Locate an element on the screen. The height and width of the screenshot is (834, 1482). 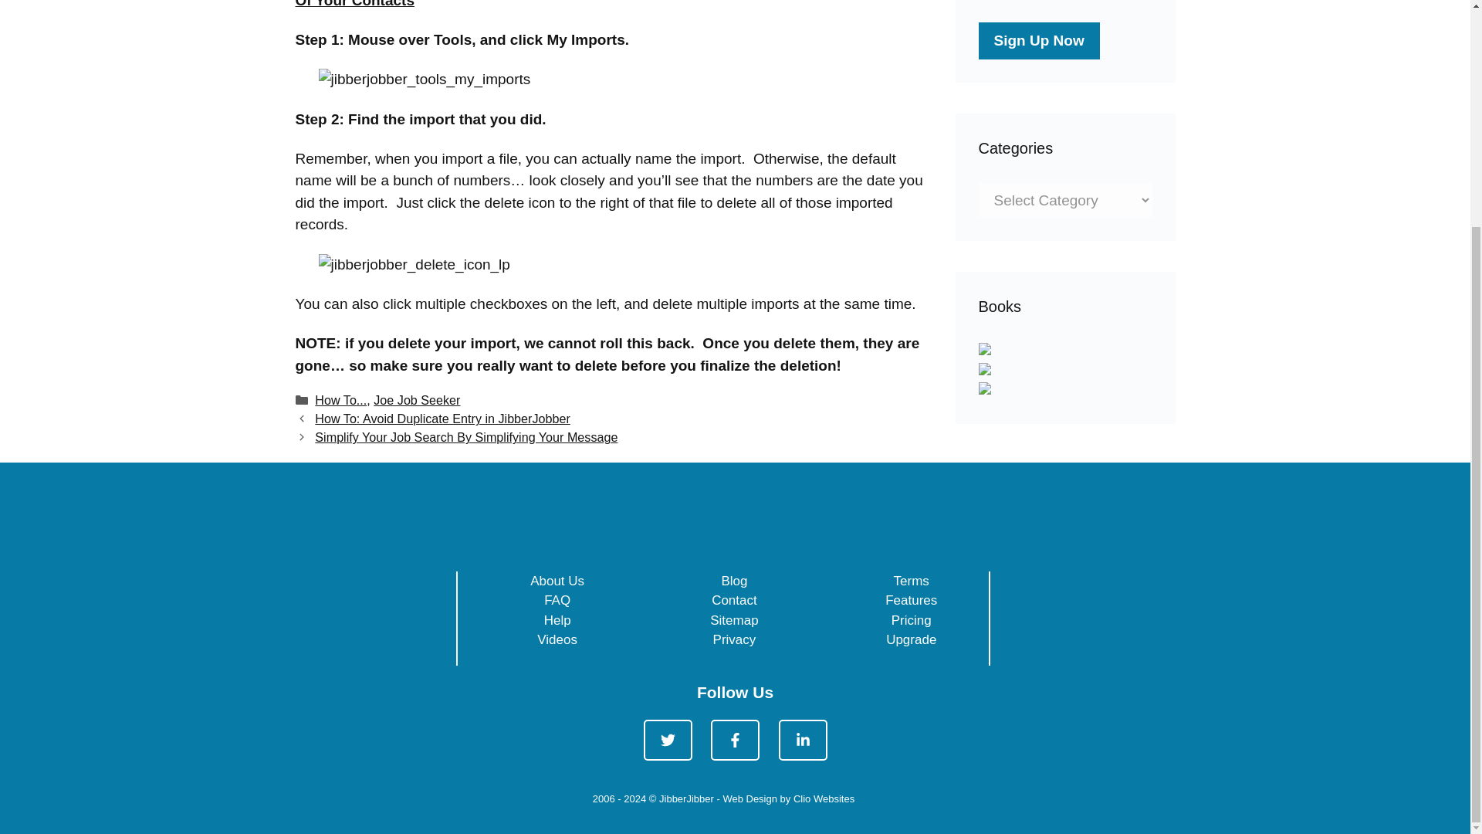
Joe Job Seeker is located at coordinates (416, 400).